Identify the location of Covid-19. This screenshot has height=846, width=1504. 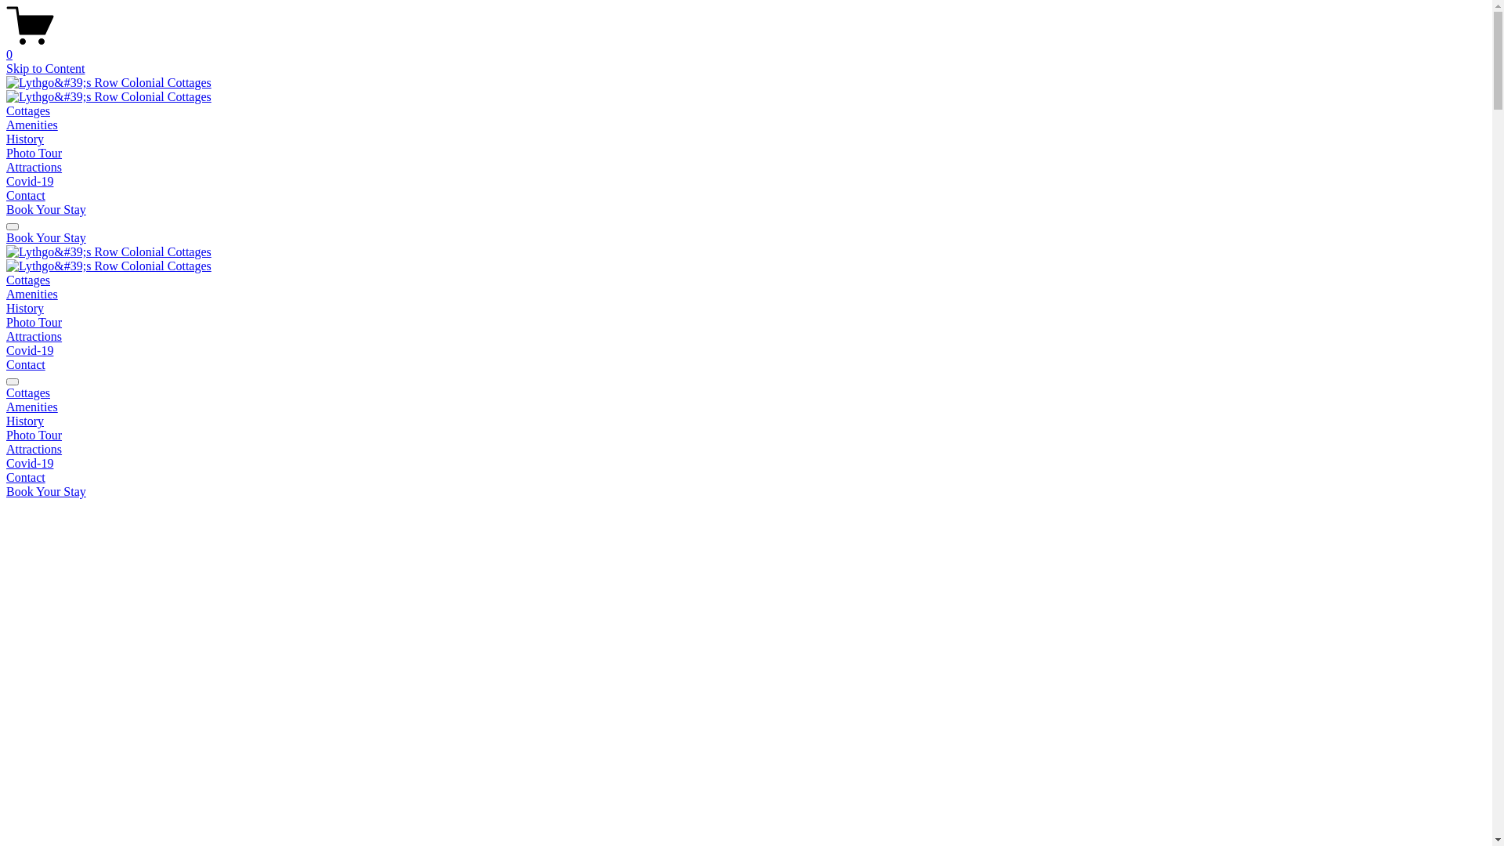
(30, 351).